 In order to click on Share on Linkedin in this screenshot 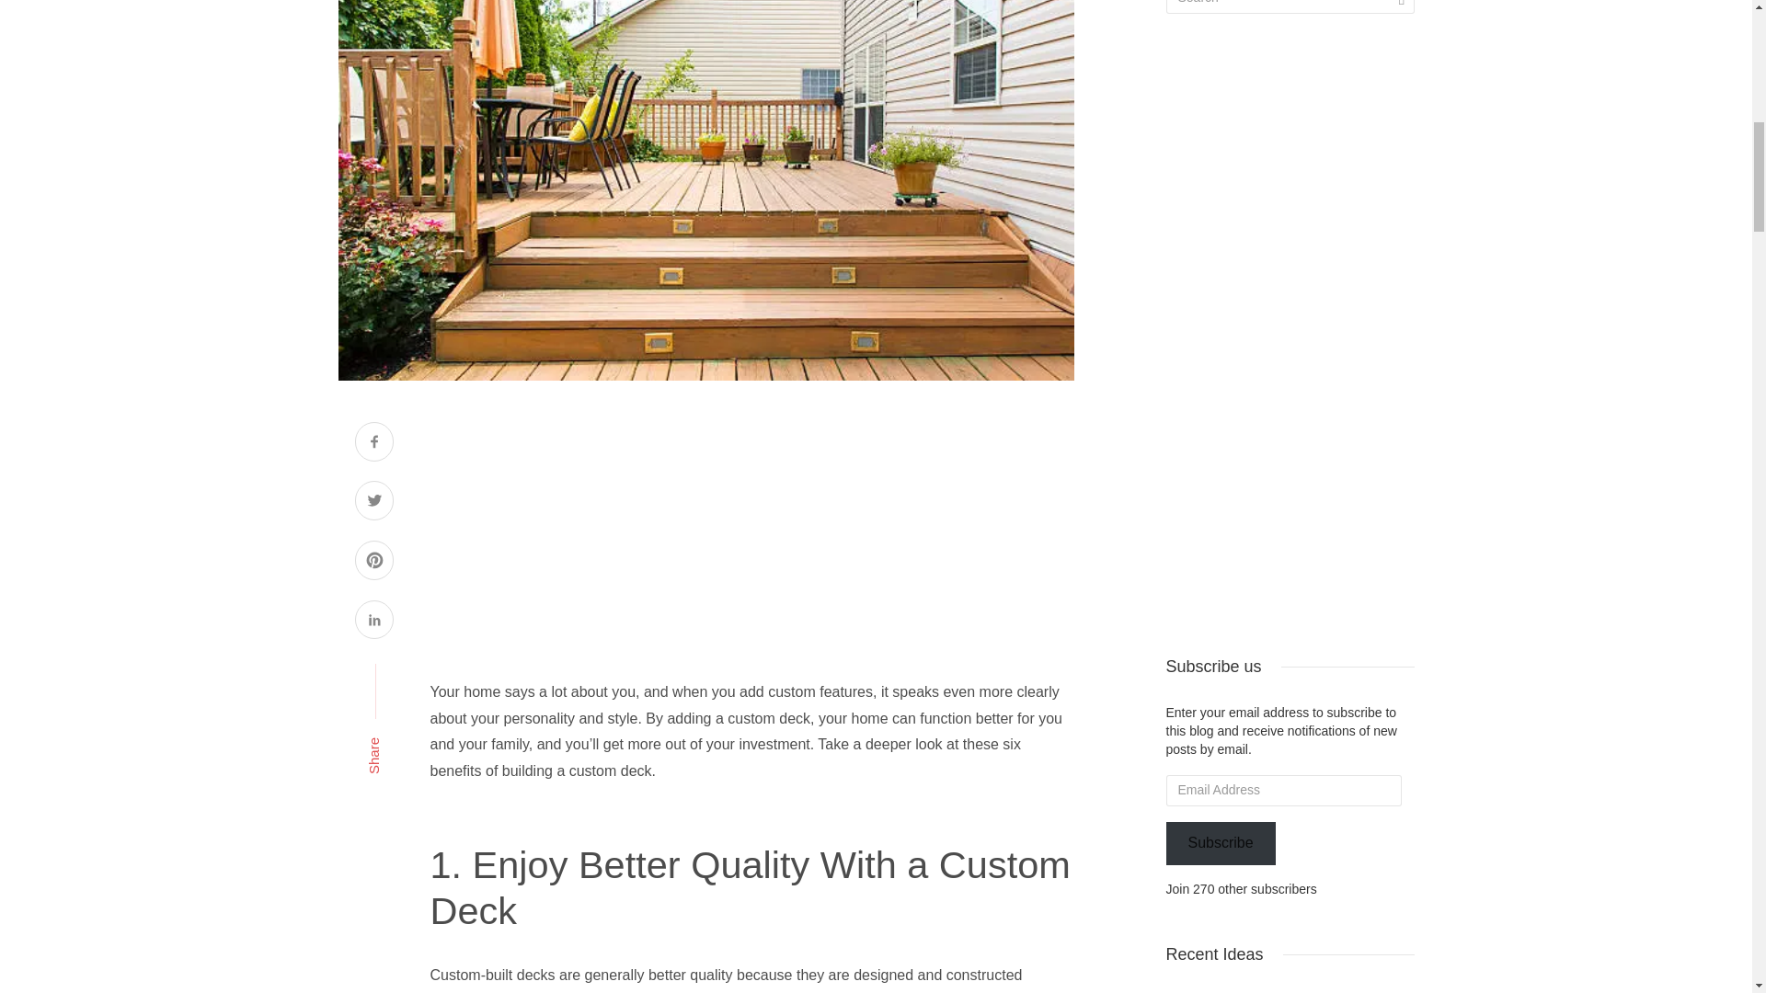, I will do `click(373, 622)`.